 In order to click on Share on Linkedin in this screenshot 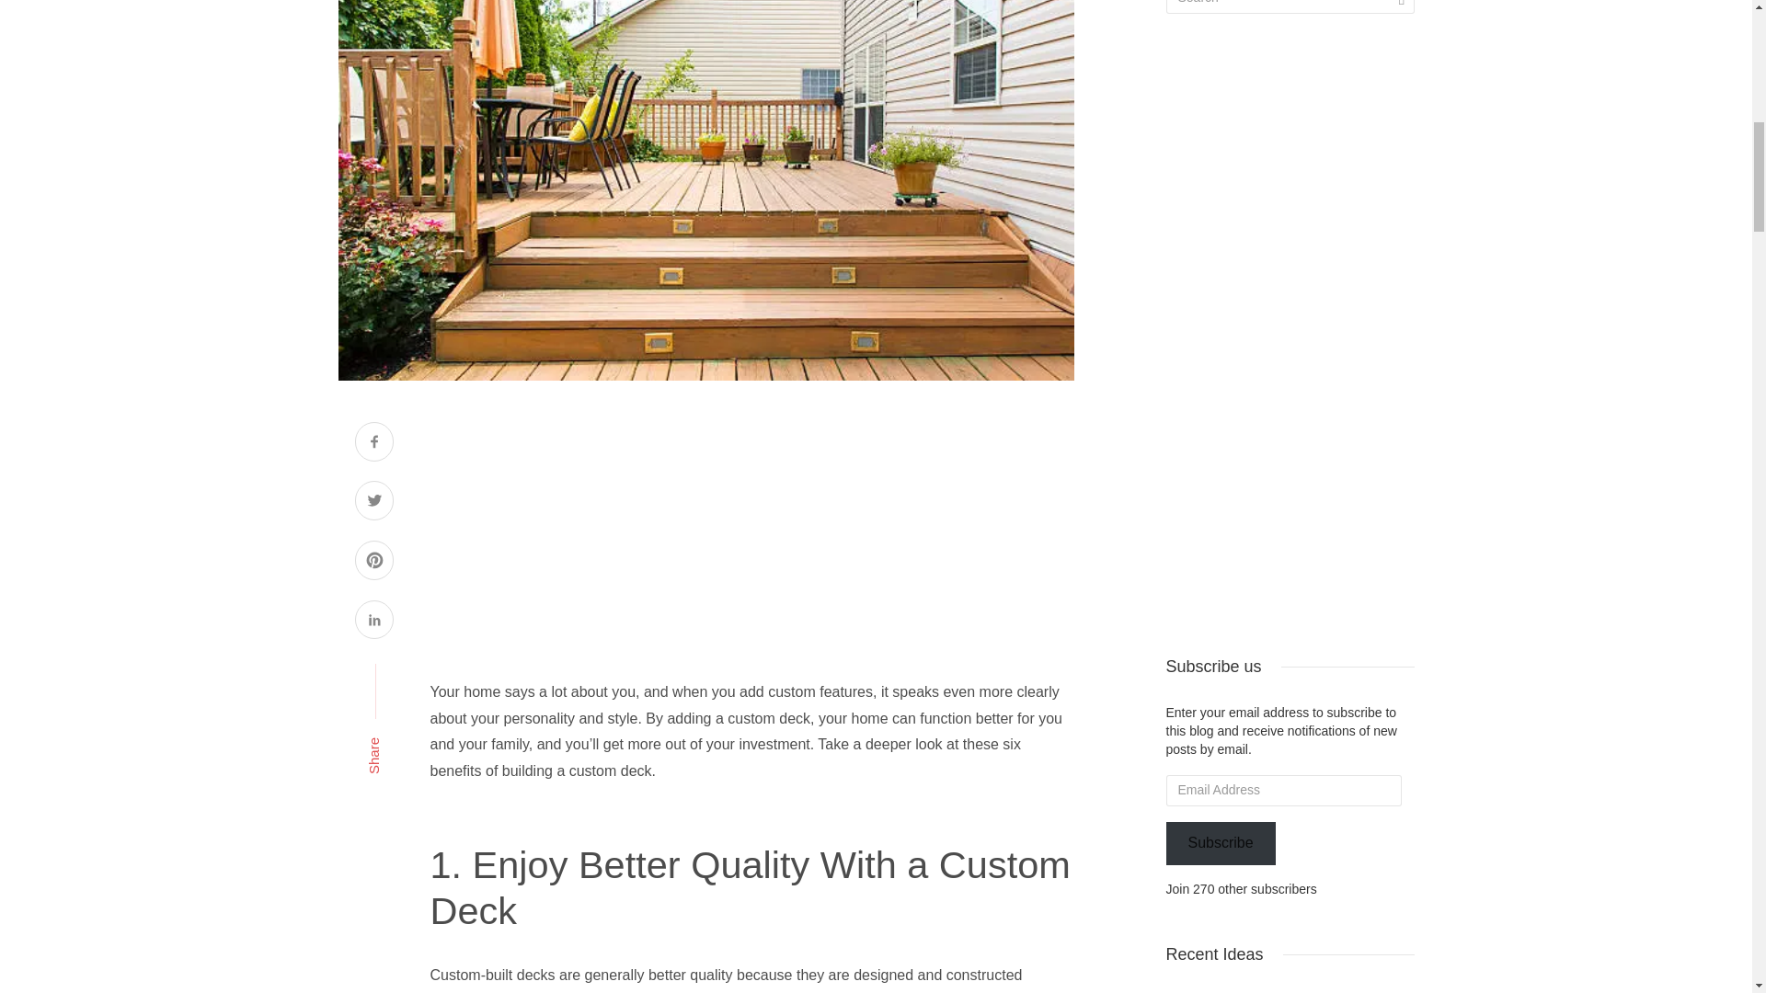, I will do `click(373, 622)`.